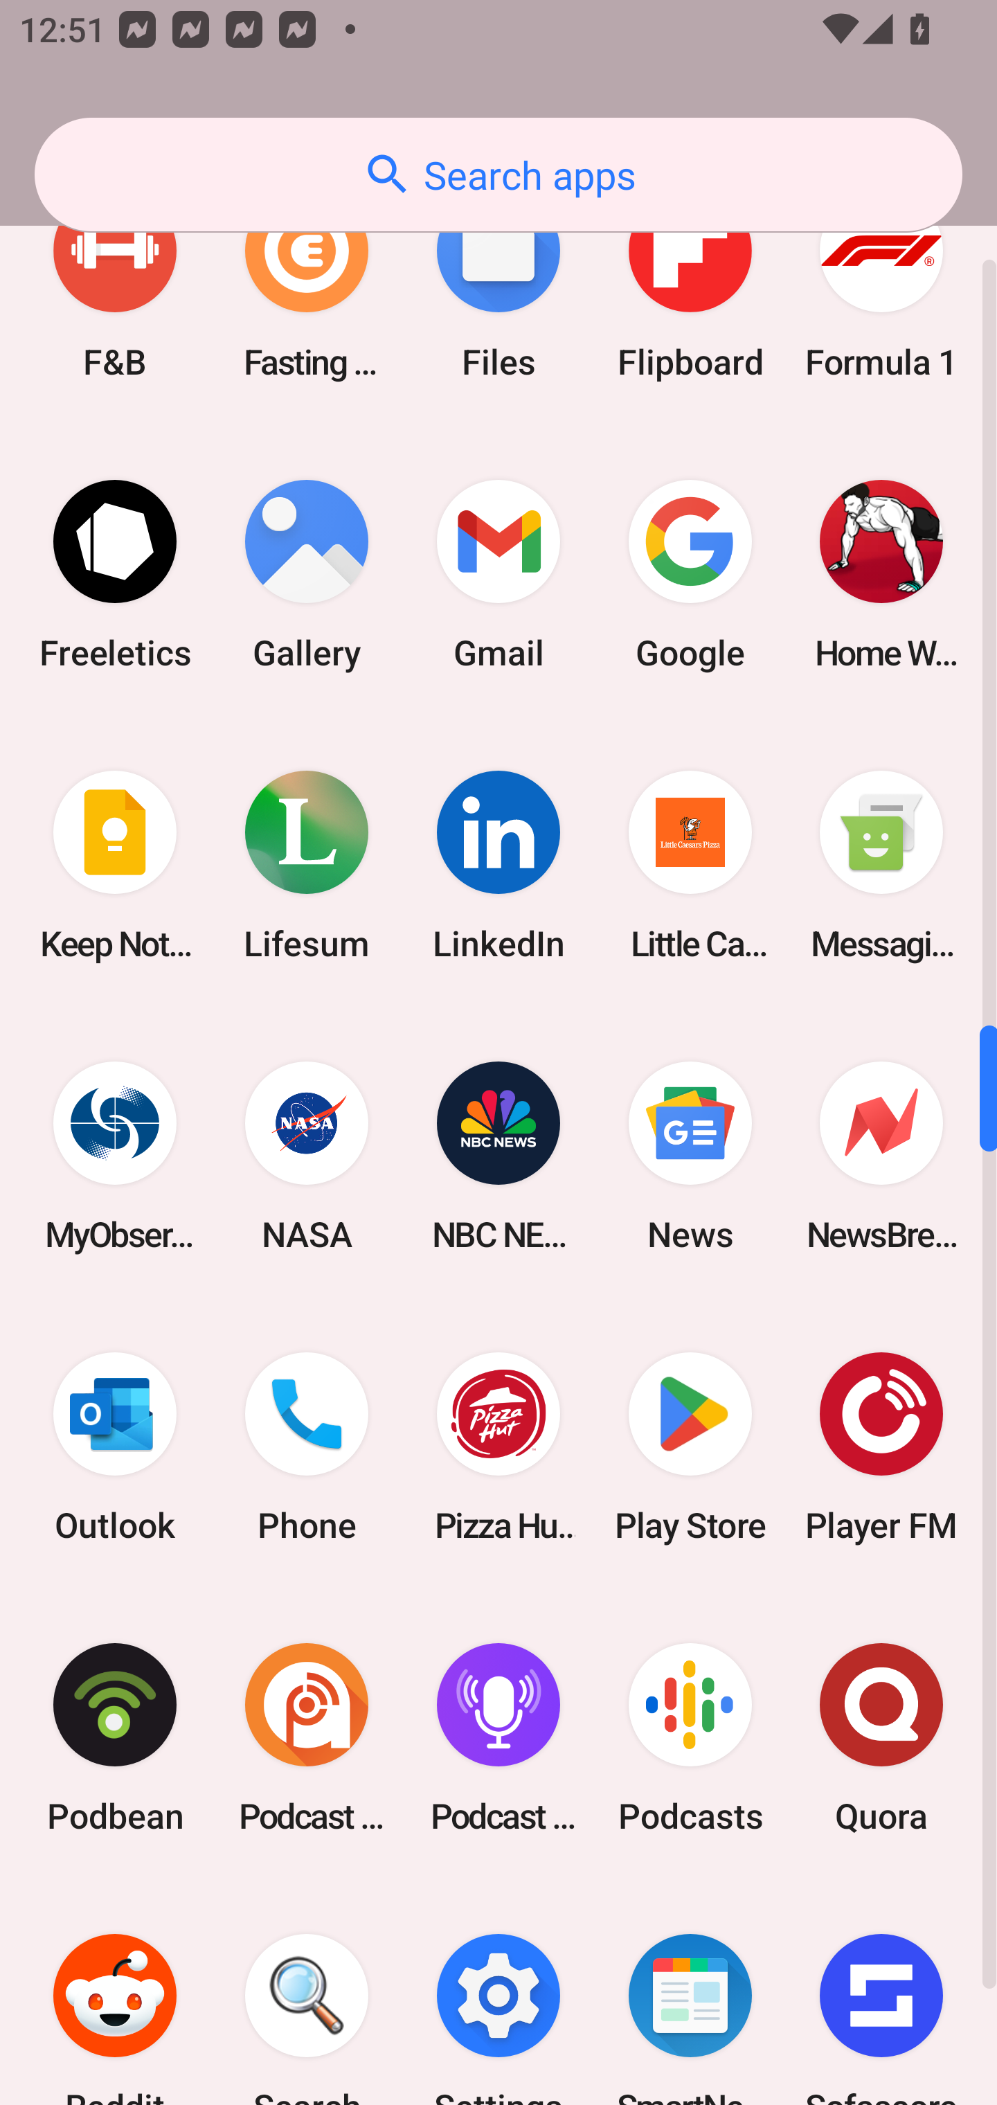  Describe the element at coordinates (115, 575) in the screenshot. I see `Freeletics` at that location.